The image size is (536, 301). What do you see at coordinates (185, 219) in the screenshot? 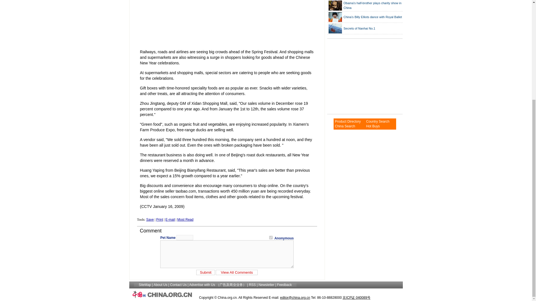
I see `Most Read` at bounding box center [185, 219].